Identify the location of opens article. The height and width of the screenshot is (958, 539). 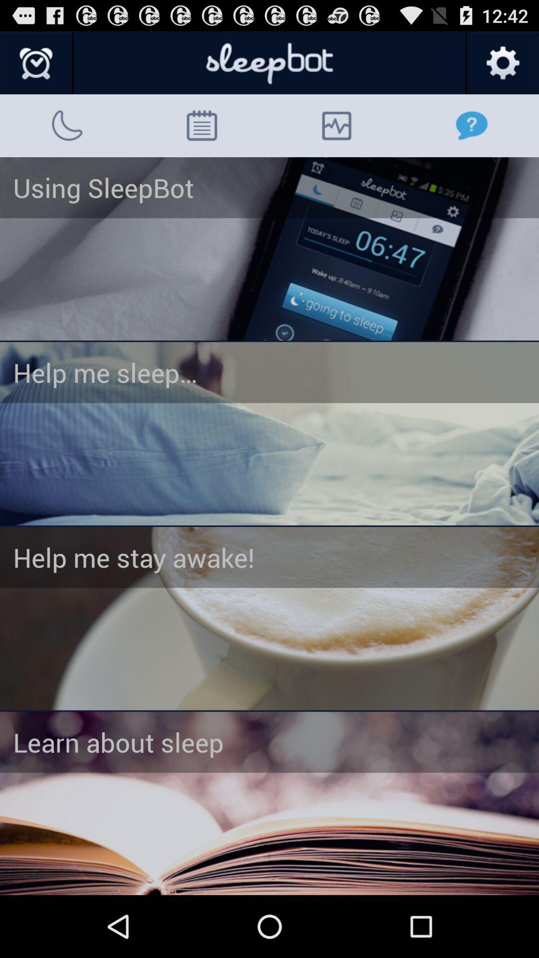
(269, 619).